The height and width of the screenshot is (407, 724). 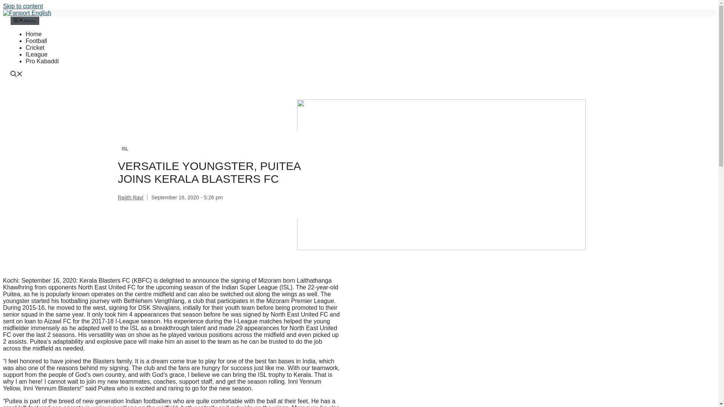 What do you see at coordinates (42, 61) in the screenshot?
I see `Pro Kabaddi` at bounding box center [42, 61].